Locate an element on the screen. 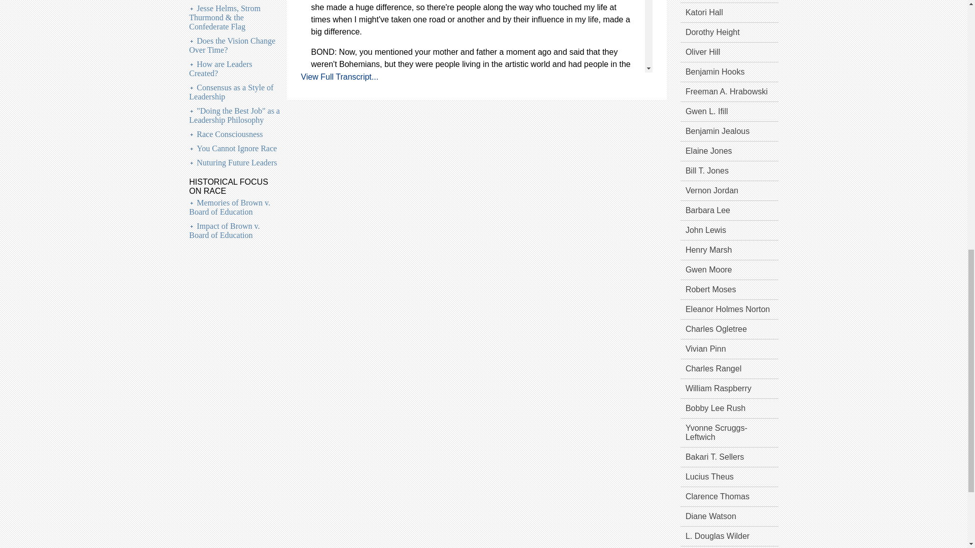 This screenshot has width=975, height=548. Memories of Brown v. Board of Education is located at coordinates (230, 207).